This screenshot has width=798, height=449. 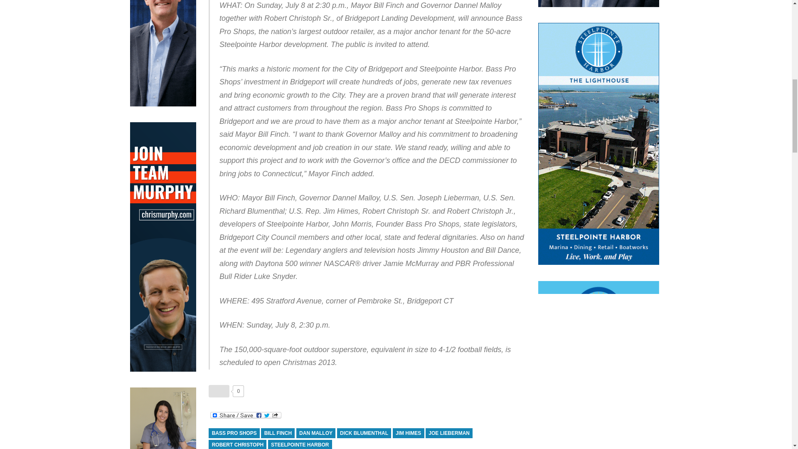 What do you see at coordinates (315, 433) in the screenshot?
I see `DAN MALLOY` at bounding box center [315, 433].